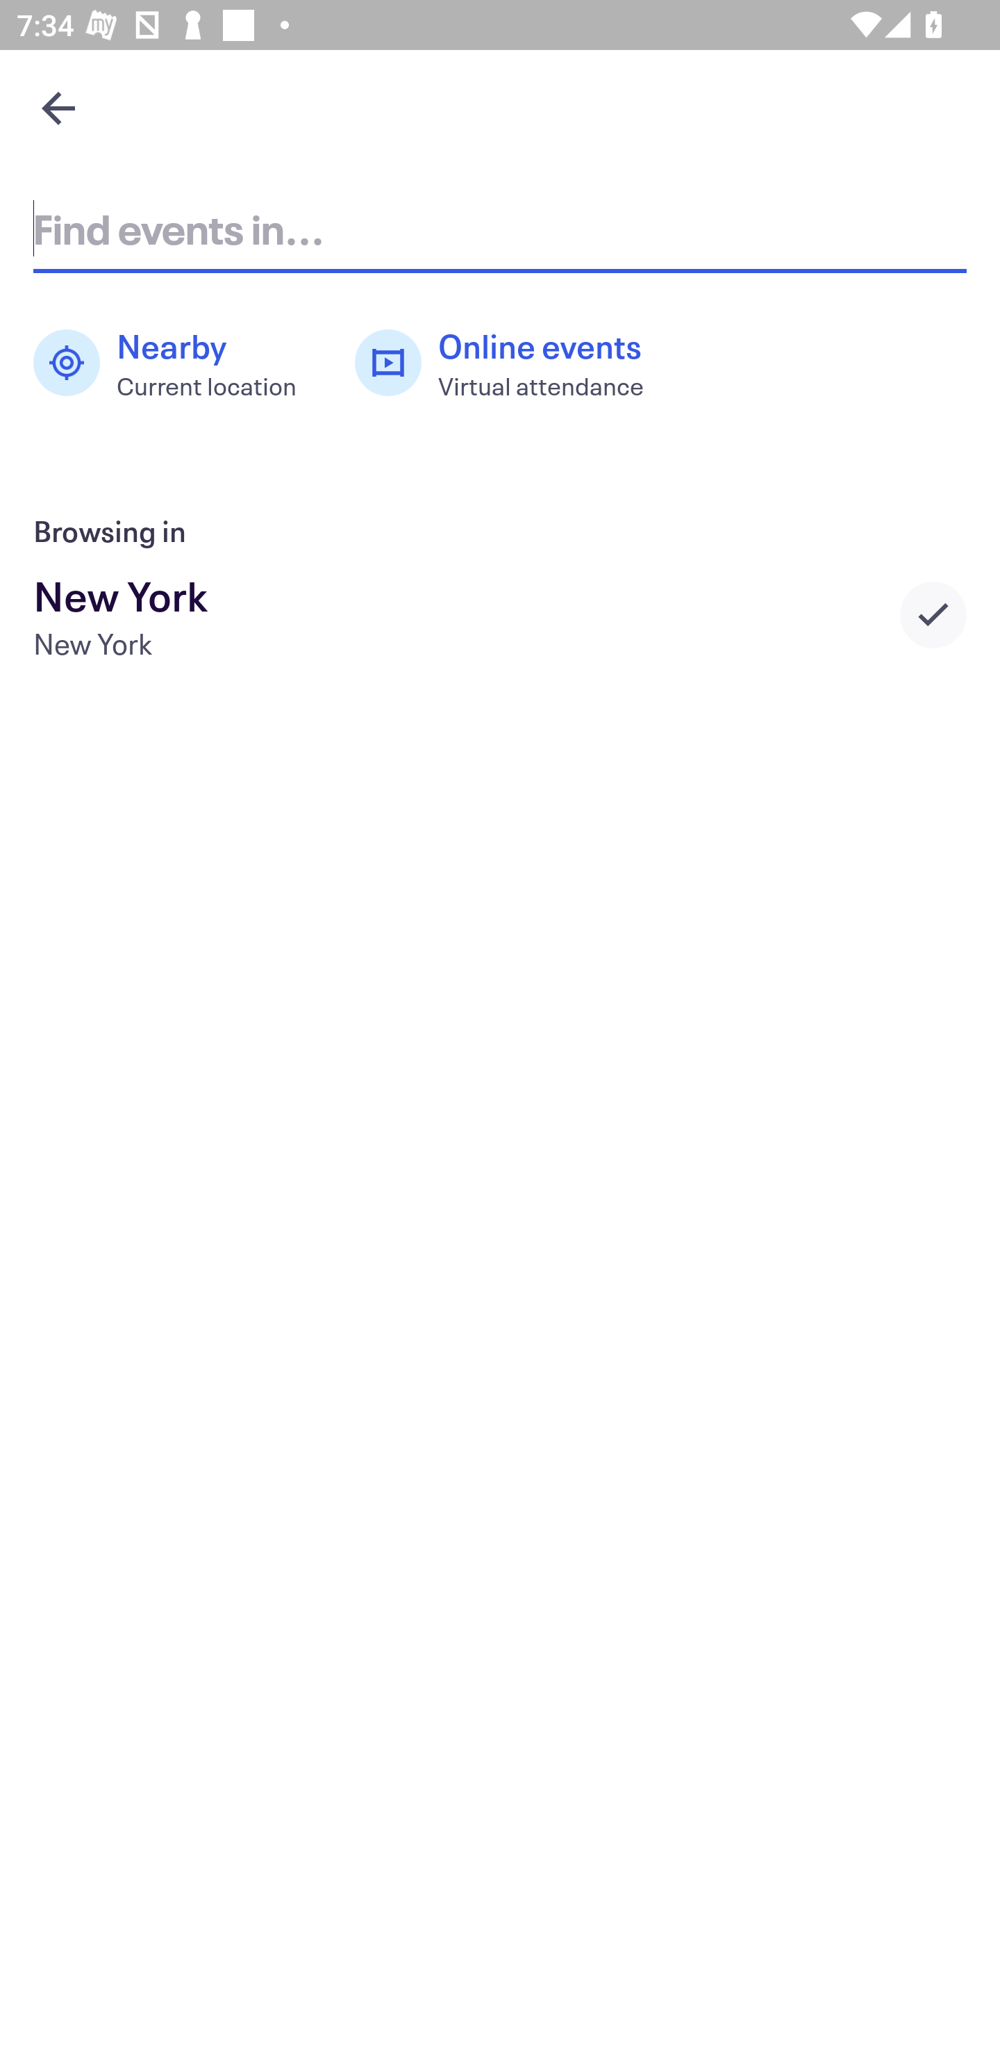 Image resolution: width=1000 pixels, height=2057 pixels. What do you see at coordinates (512, 363) in the screenshot?
I see `Online events Virtual attendance` at bounding box center [512, 363].